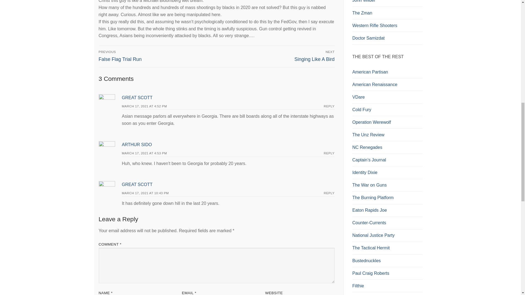  Describe the element at coordinates (144, 106) in the screenshot. I see `GREAT SCOTT` at that location.